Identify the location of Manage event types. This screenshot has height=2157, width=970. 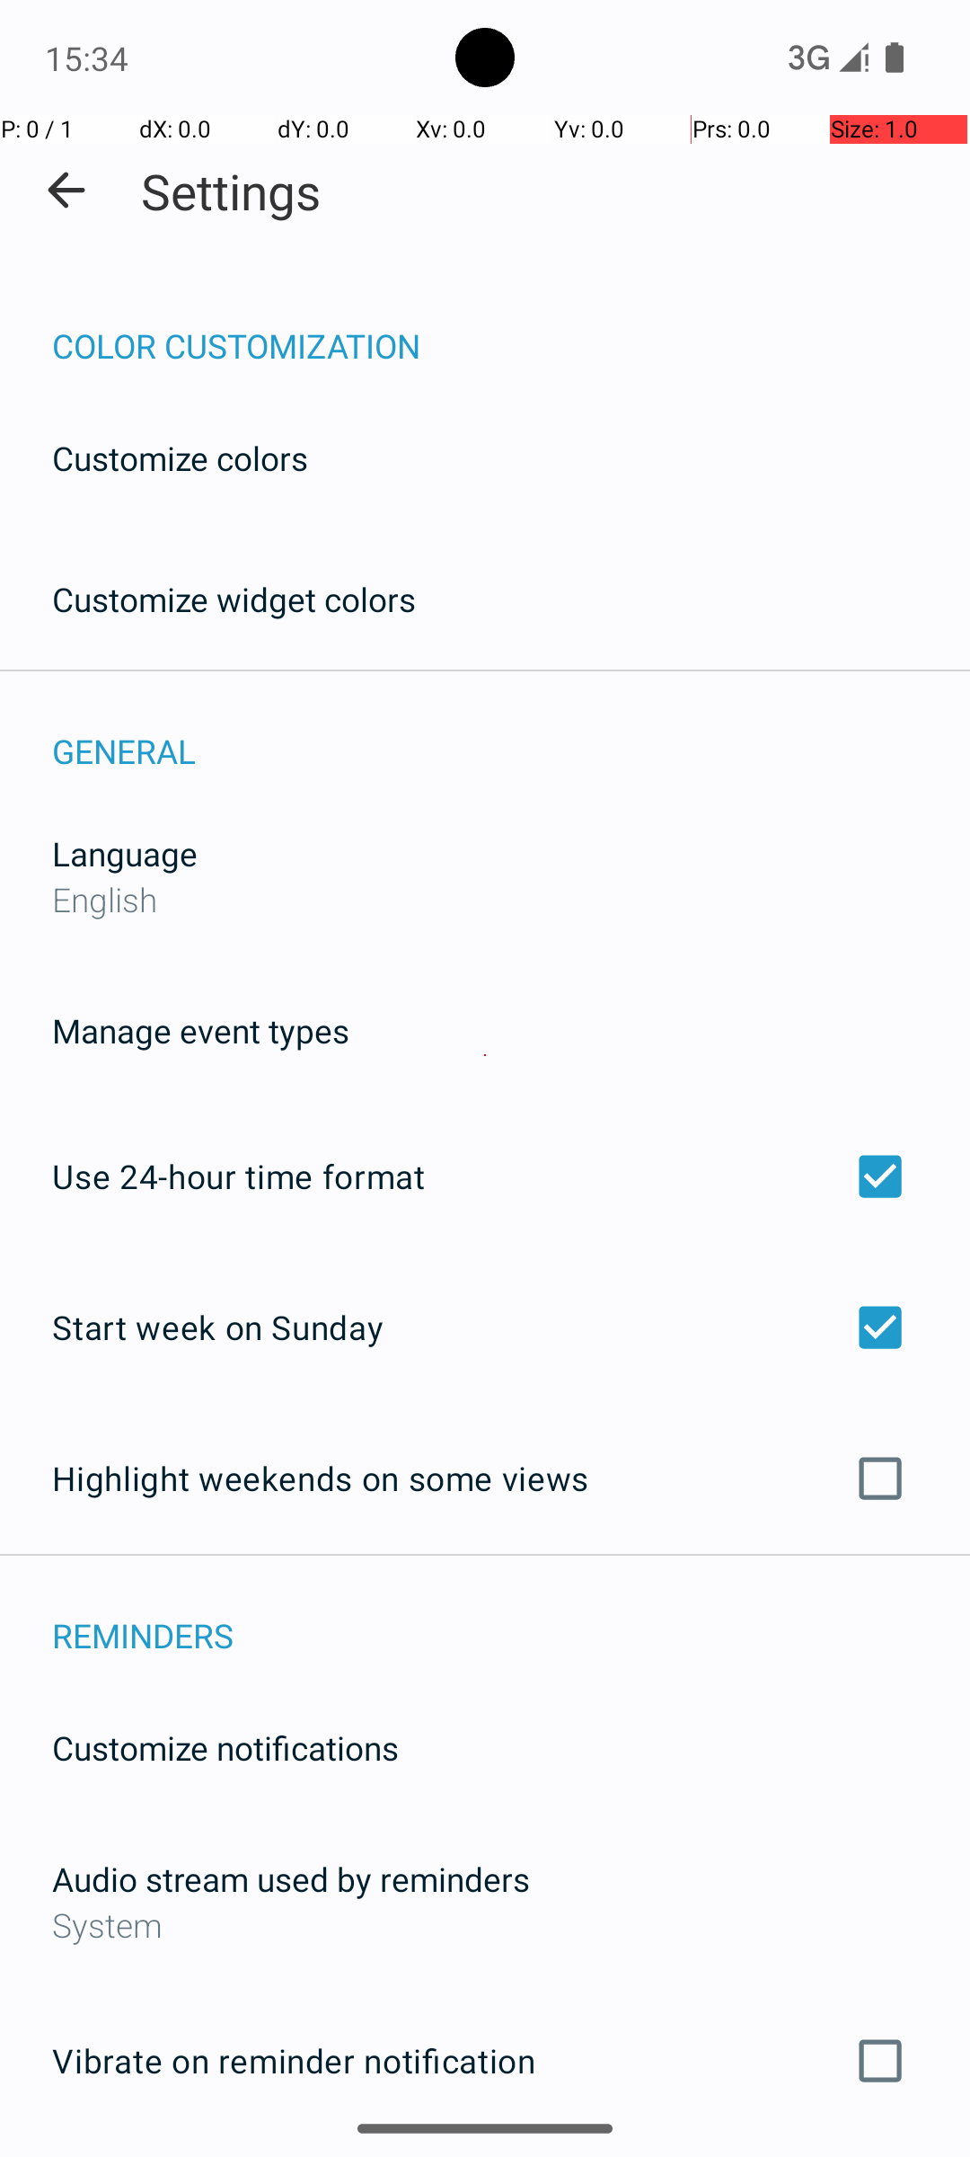
(201, 1030).